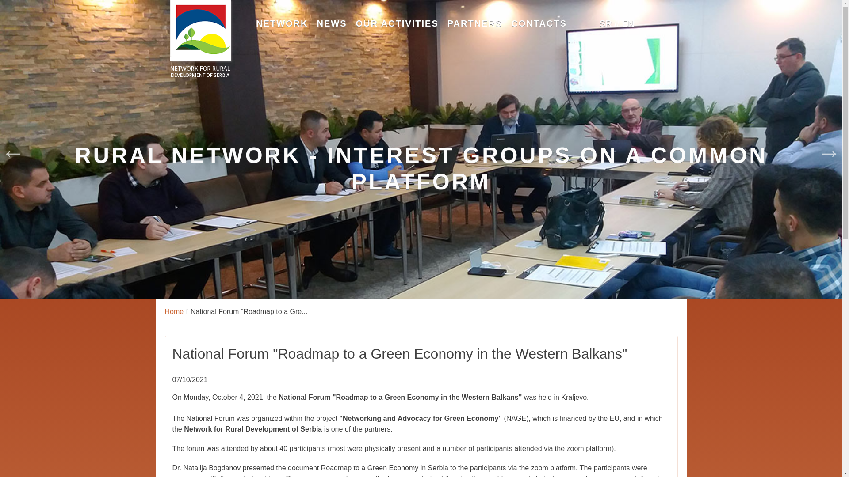 This screenshot has width=849, height=477. What do you see at coordinates (13, 149) in the screenshot?
I see `Previous` at bounding box center [13, 149].